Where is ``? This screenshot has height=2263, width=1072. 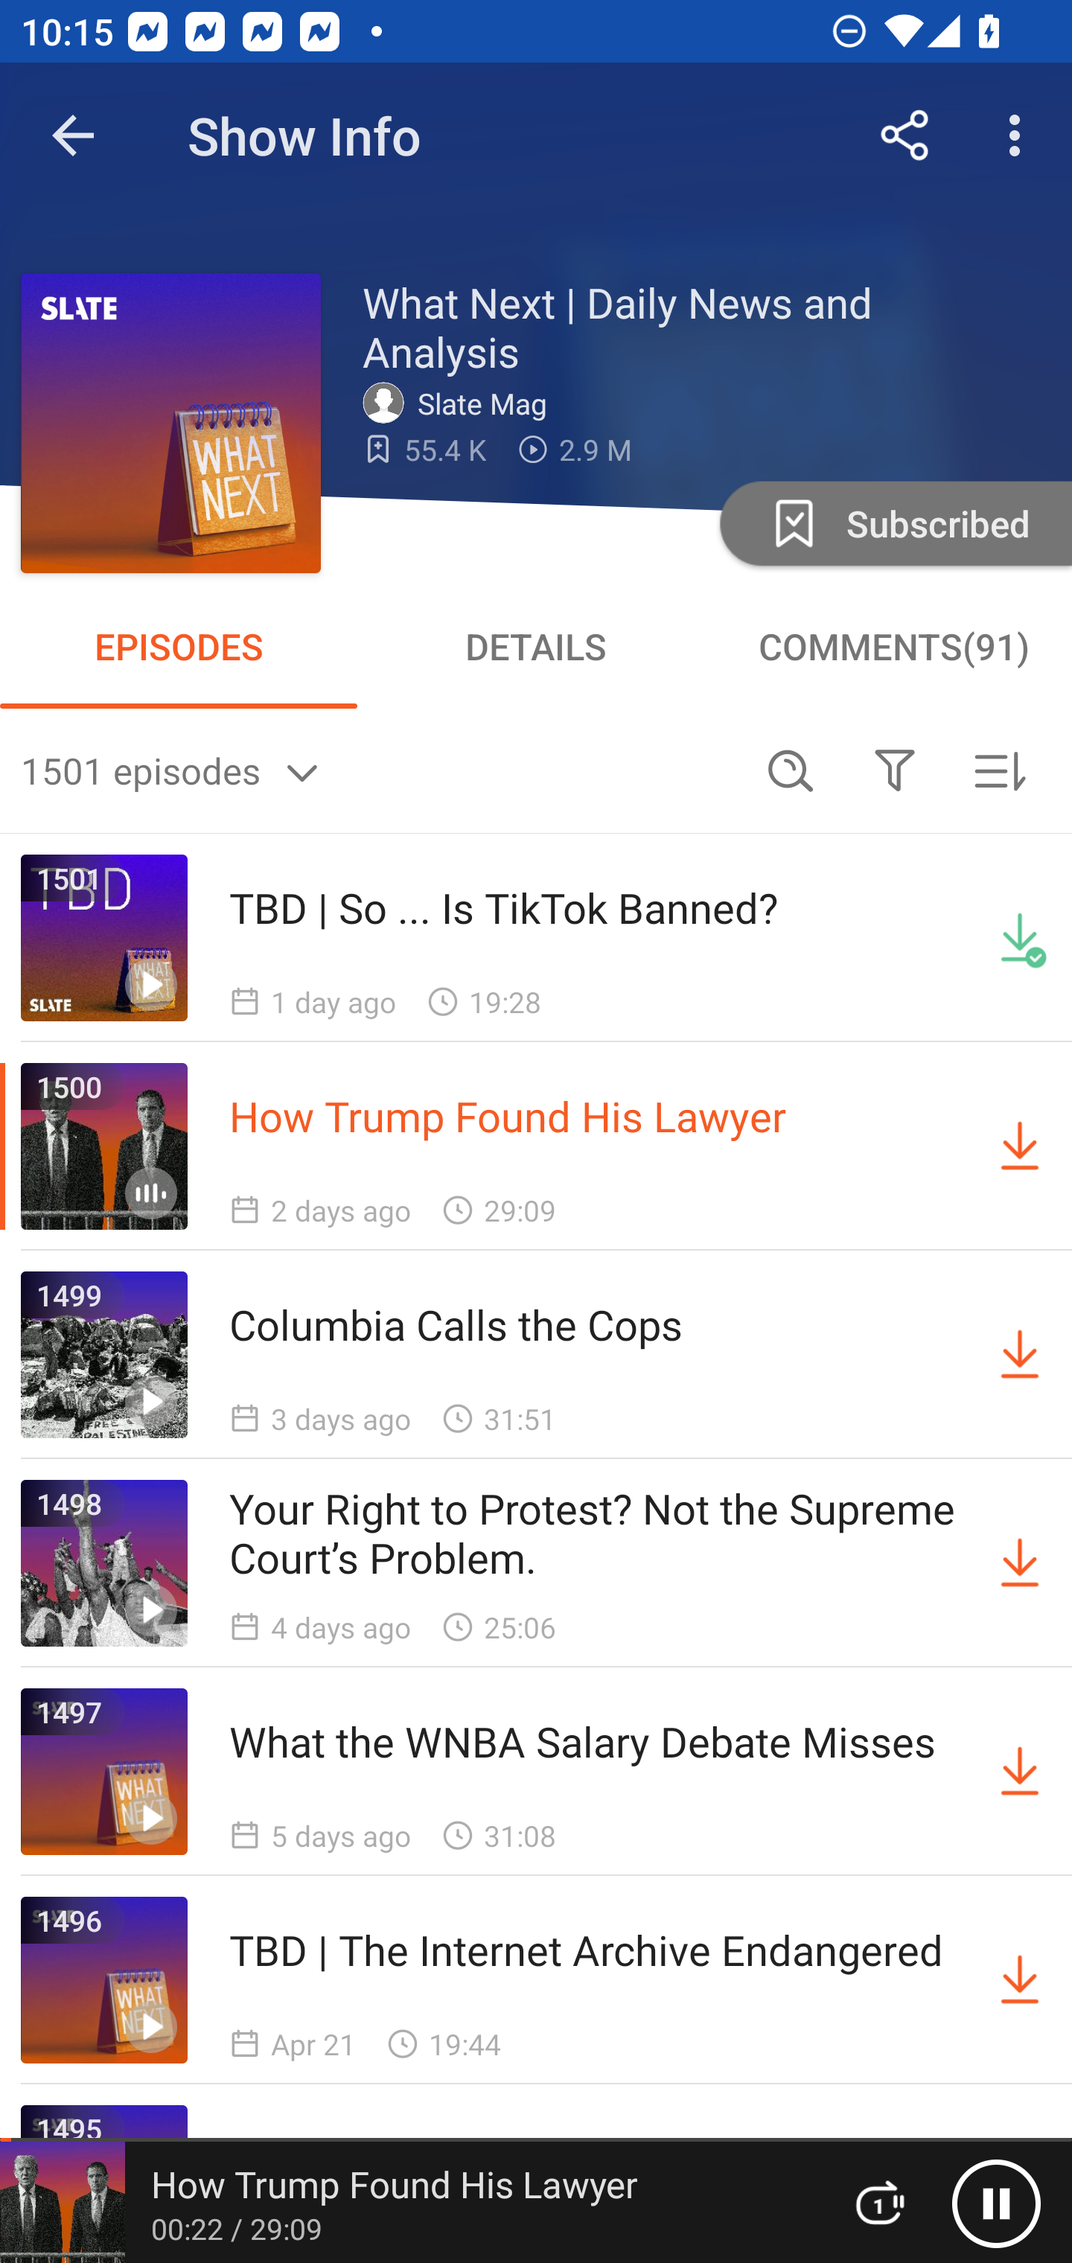
 is located at coordinates (894, 770).